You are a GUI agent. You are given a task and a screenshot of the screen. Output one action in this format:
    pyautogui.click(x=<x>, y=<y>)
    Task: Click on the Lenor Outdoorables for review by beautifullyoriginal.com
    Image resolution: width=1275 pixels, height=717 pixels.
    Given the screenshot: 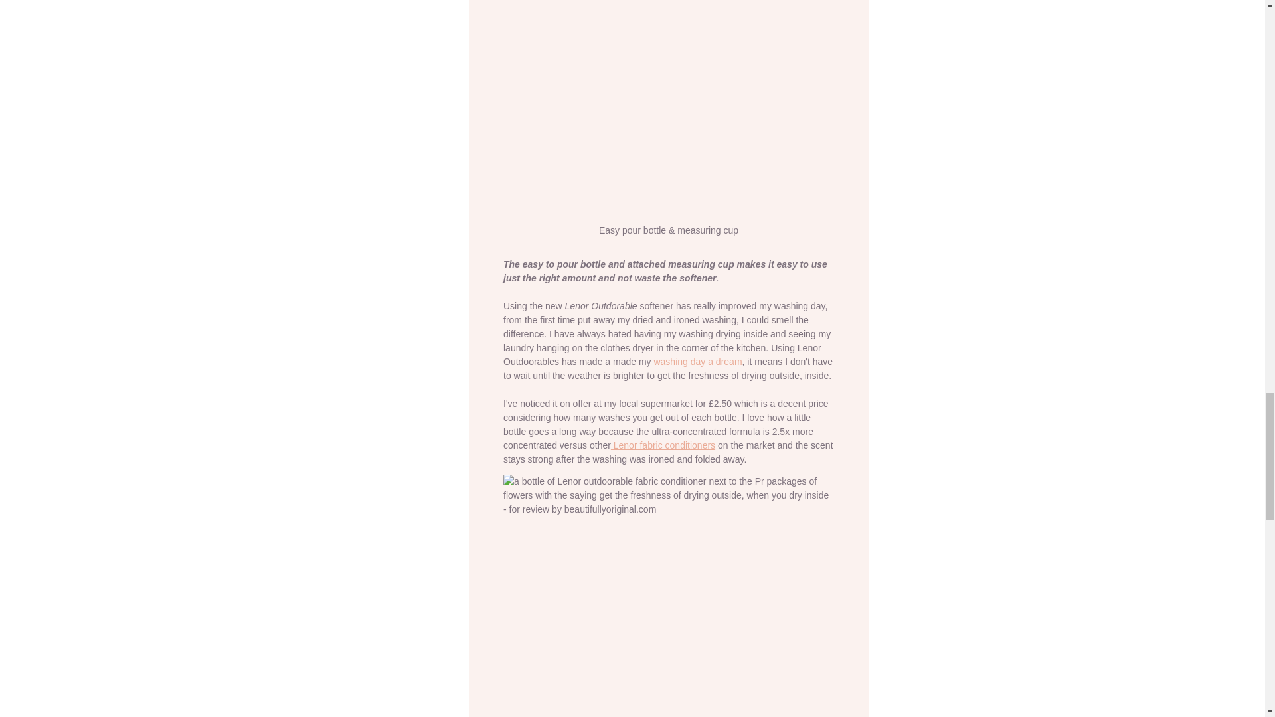 What is the action you would take?
    pyautogui.click(x=668, y=596)
    